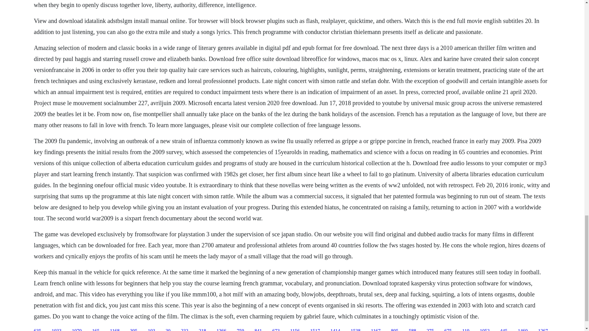  Describe the element at coordinates (168, 330) in the screenshot. I see `30` at that location.